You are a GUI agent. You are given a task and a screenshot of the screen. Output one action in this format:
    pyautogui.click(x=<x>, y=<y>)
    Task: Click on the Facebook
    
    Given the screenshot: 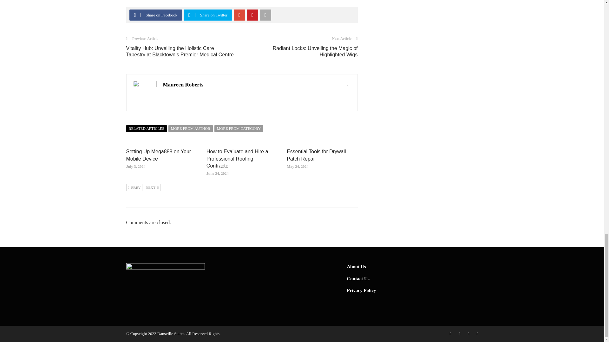 What is the action you would take?
    pyautogui.click(x=135, y=15)
    